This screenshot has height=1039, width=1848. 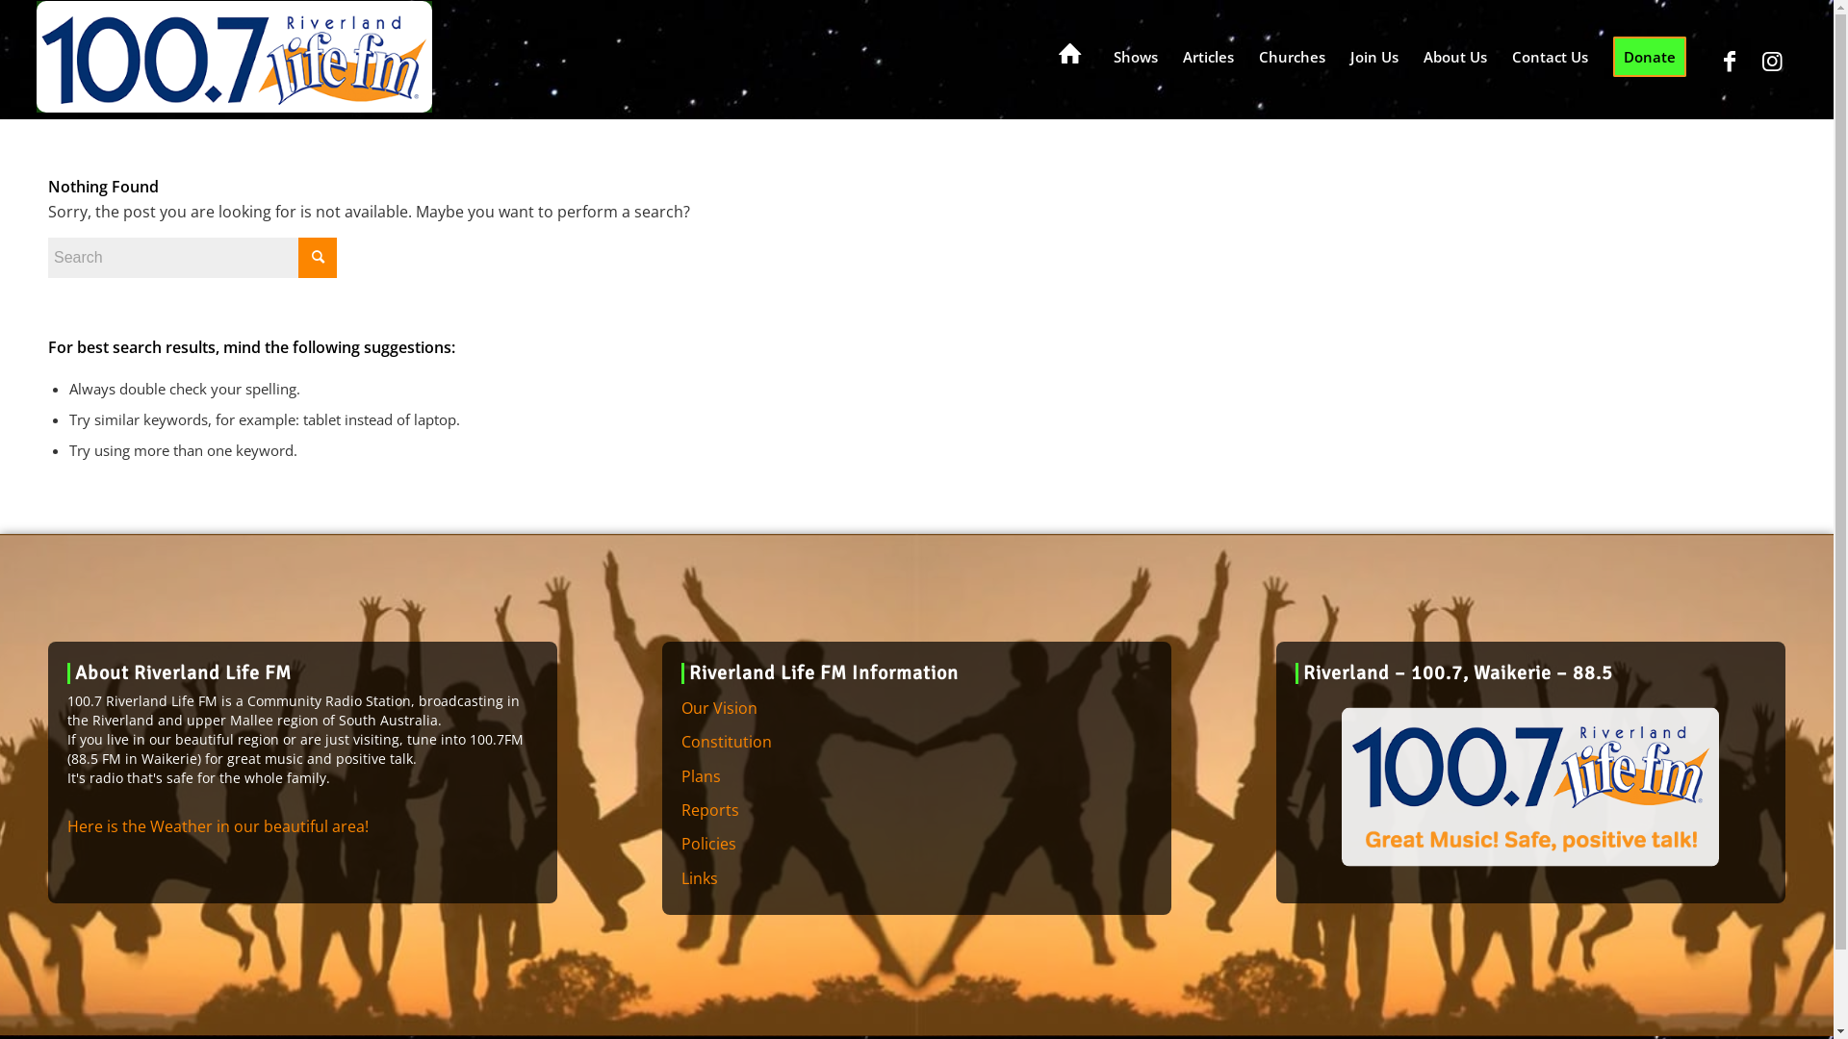 What do you see at coordinates (1650, 57) in the screenshot?
I see `Donate` at bounding box center [1650, 57].